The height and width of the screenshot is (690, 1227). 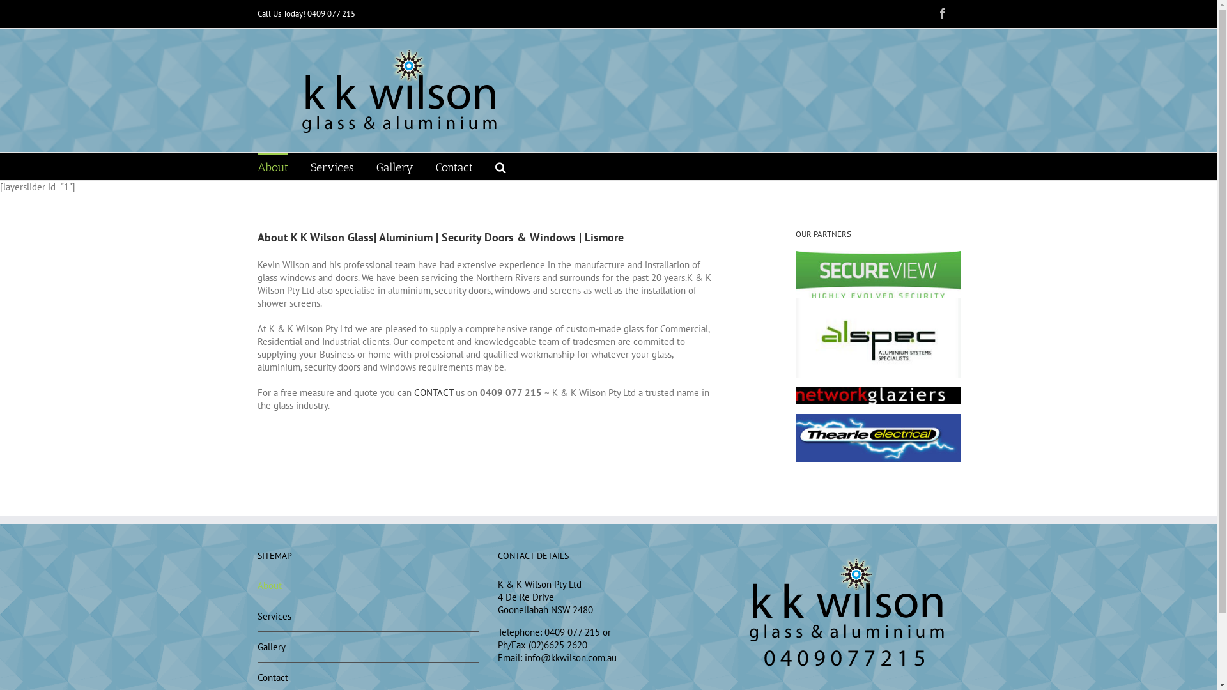 What do you see at coordinates (368, 647) in the screenshot?
I see `Gallery` at bounding box center [368, 647].